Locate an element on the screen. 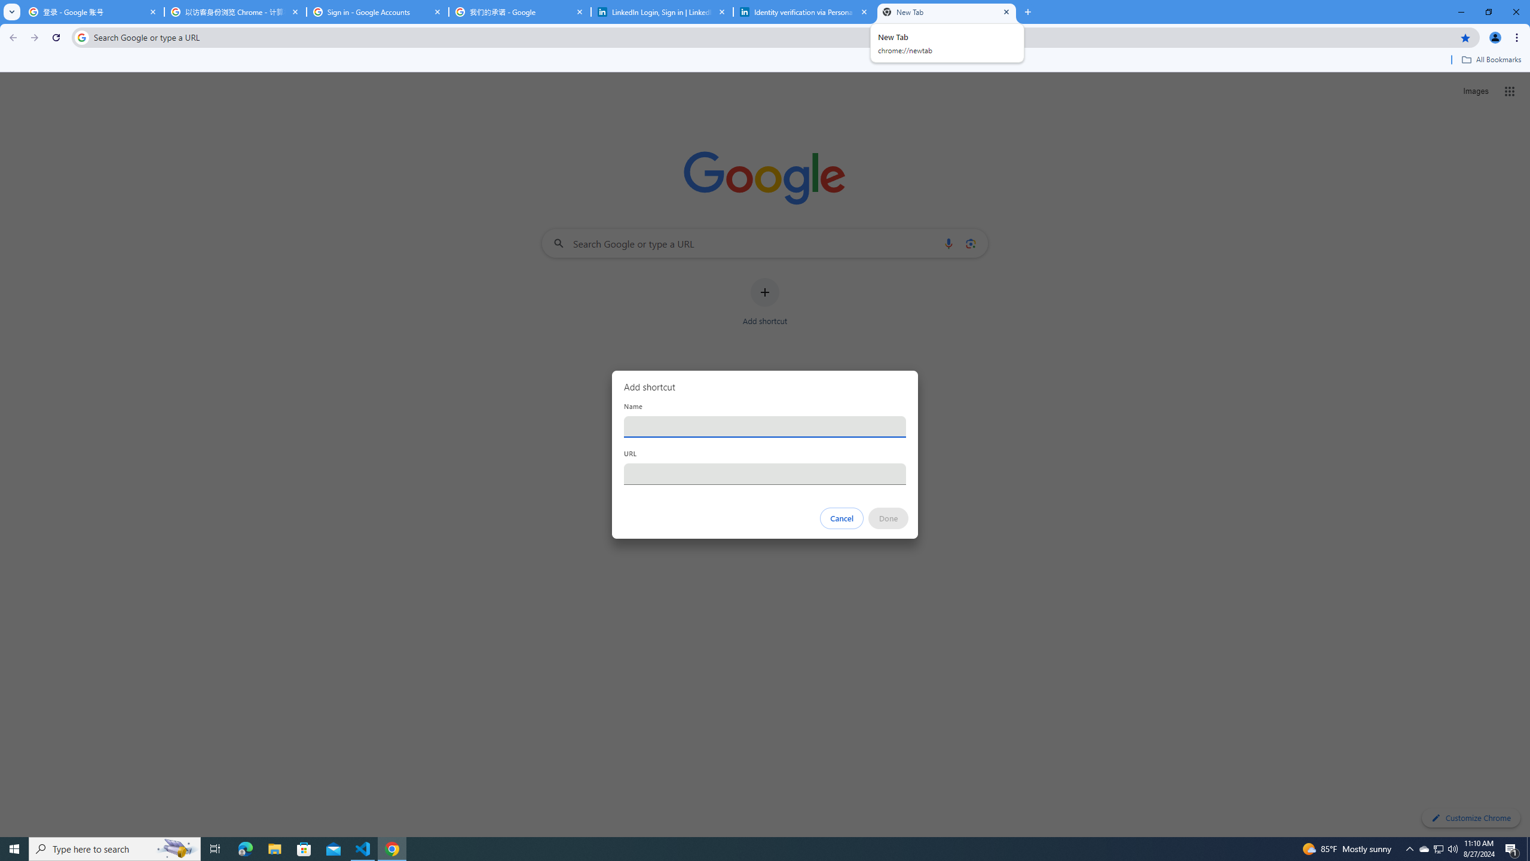  LinkedIn Login, Sign in | LinkedIn is located at coordinates (662, 12).